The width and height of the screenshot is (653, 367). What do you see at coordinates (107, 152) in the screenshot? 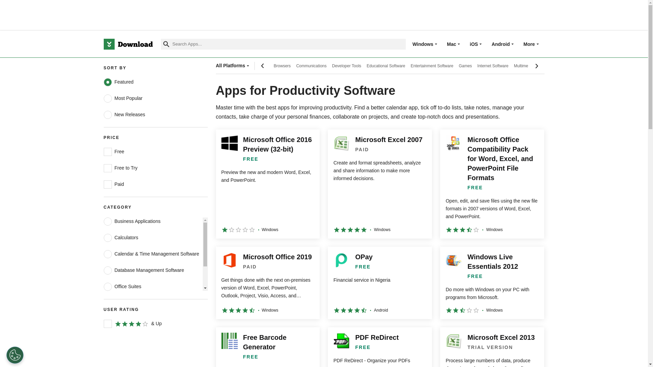
I see `free` at bounding box center [107, 152].